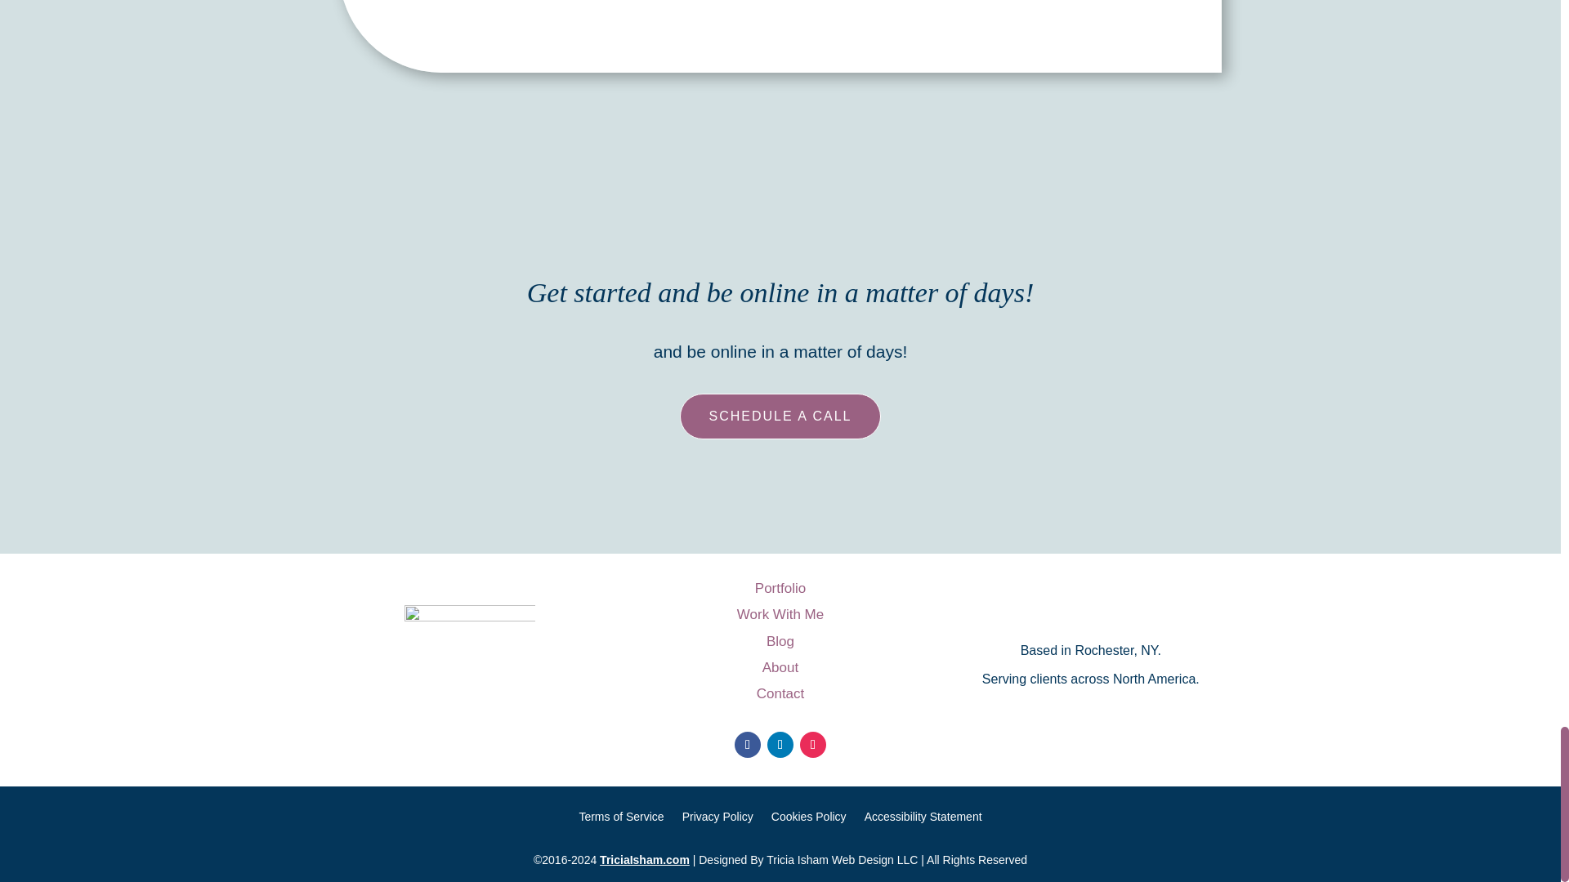 This screenshot has height=882, width=1569. Describe the element at coordinates (780, 614) in the screenshot. I see `Work With Me` at that location.